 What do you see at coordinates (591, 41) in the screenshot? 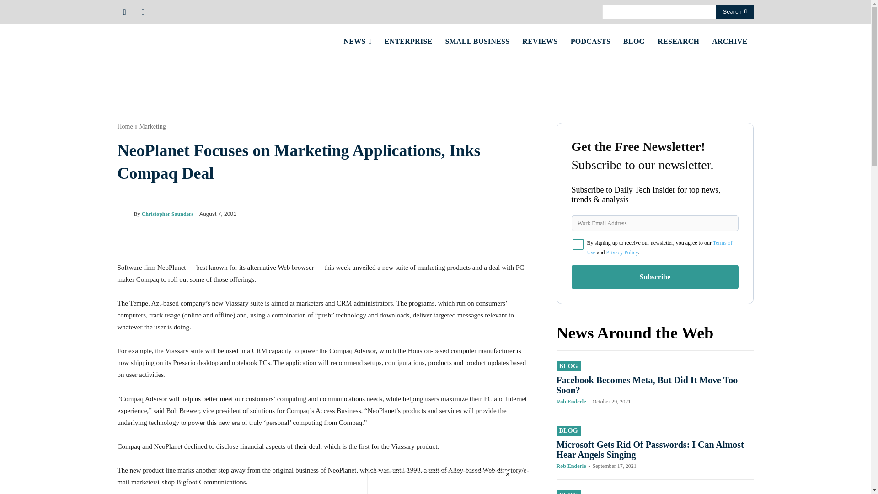
I see `PODCASTS` at bounding box center [591, 41].